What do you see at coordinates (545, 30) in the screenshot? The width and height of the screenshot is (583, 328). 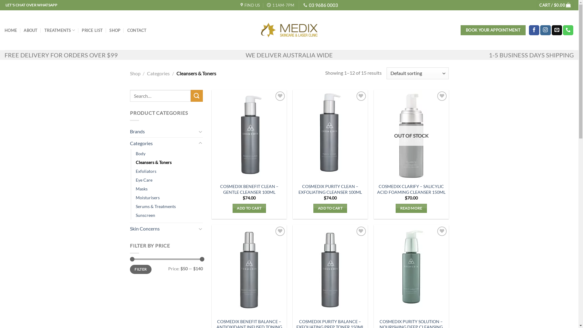 I see `Follow on Instagram` at bounding box center [545, 30].